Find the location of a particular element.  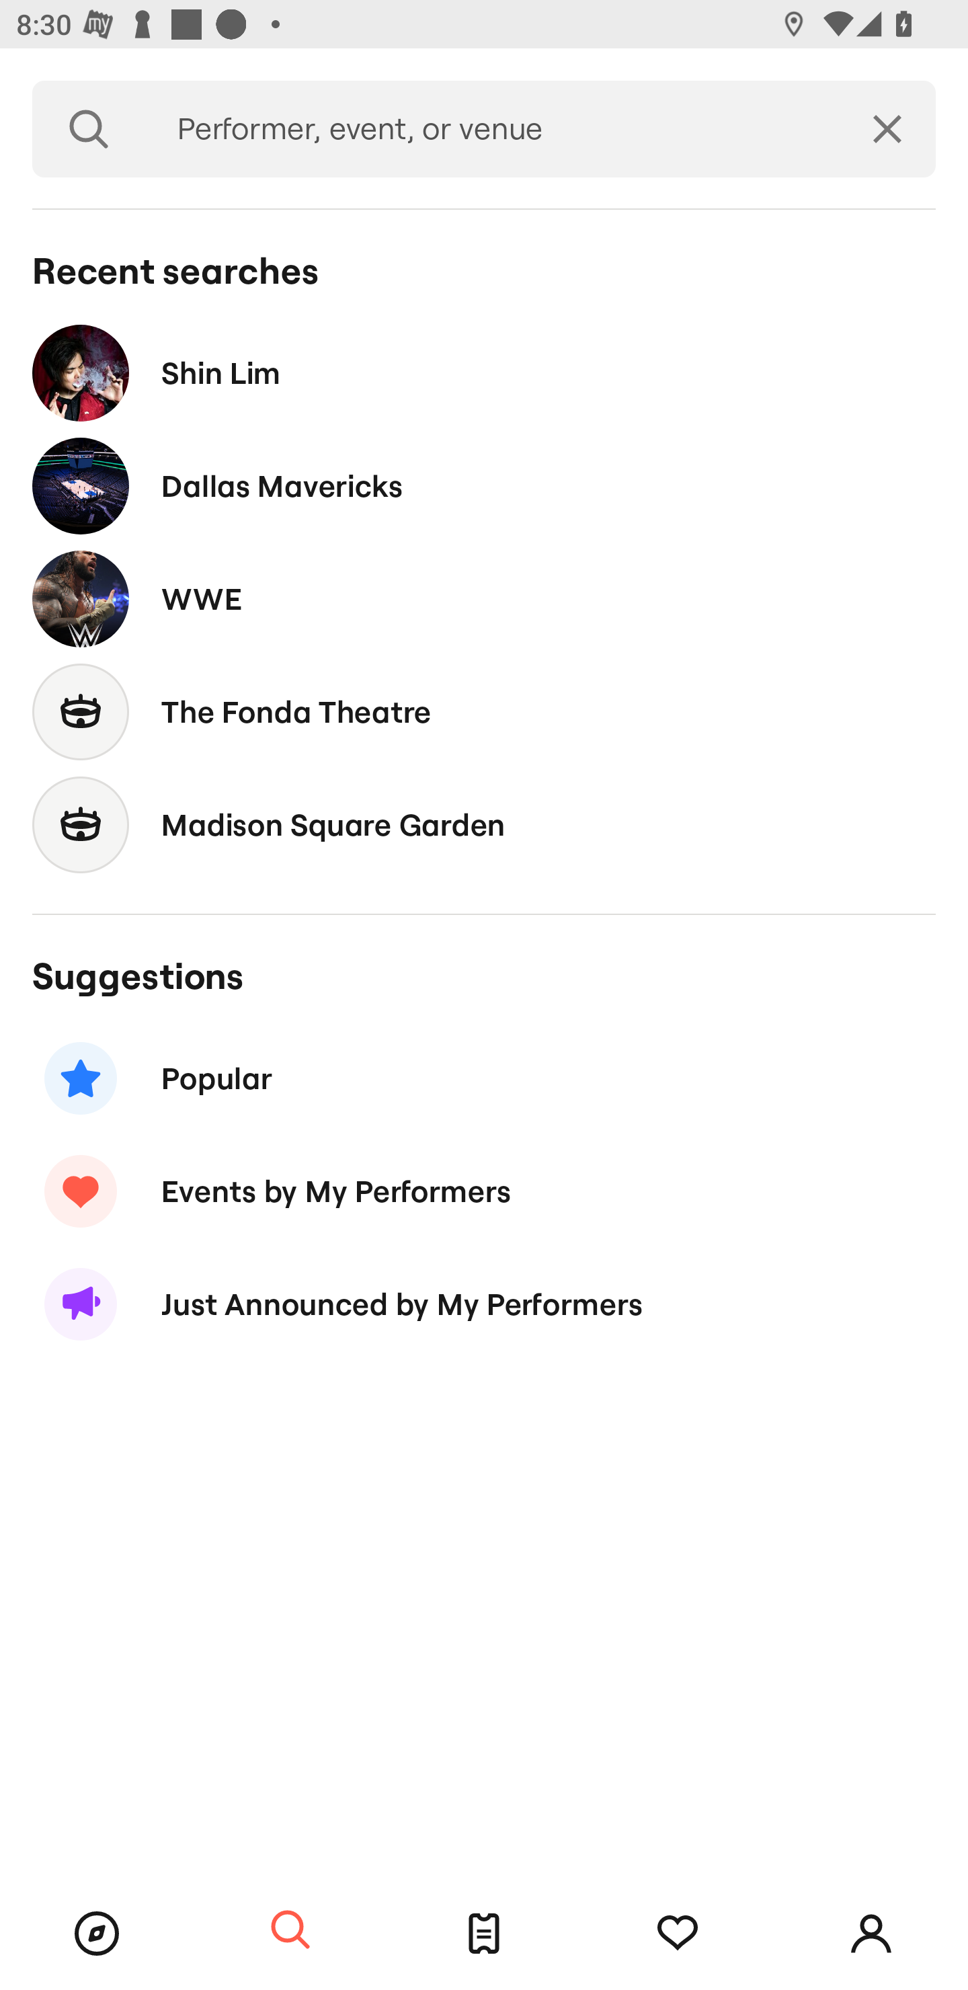

Browse is located at coordinates (97, 1934).